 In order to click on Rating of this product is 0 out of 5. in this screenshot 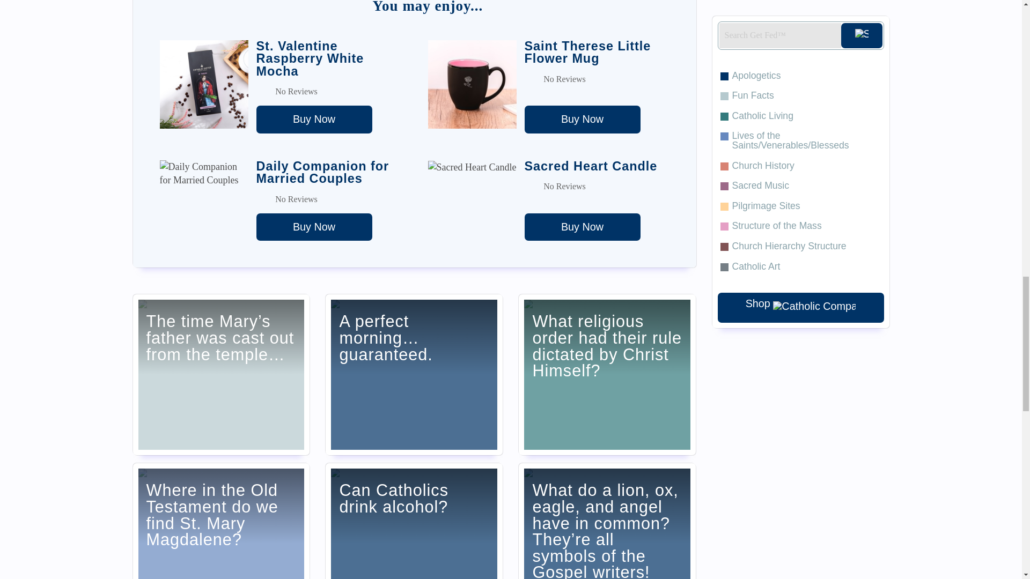, I will do `click(329, 91)`.